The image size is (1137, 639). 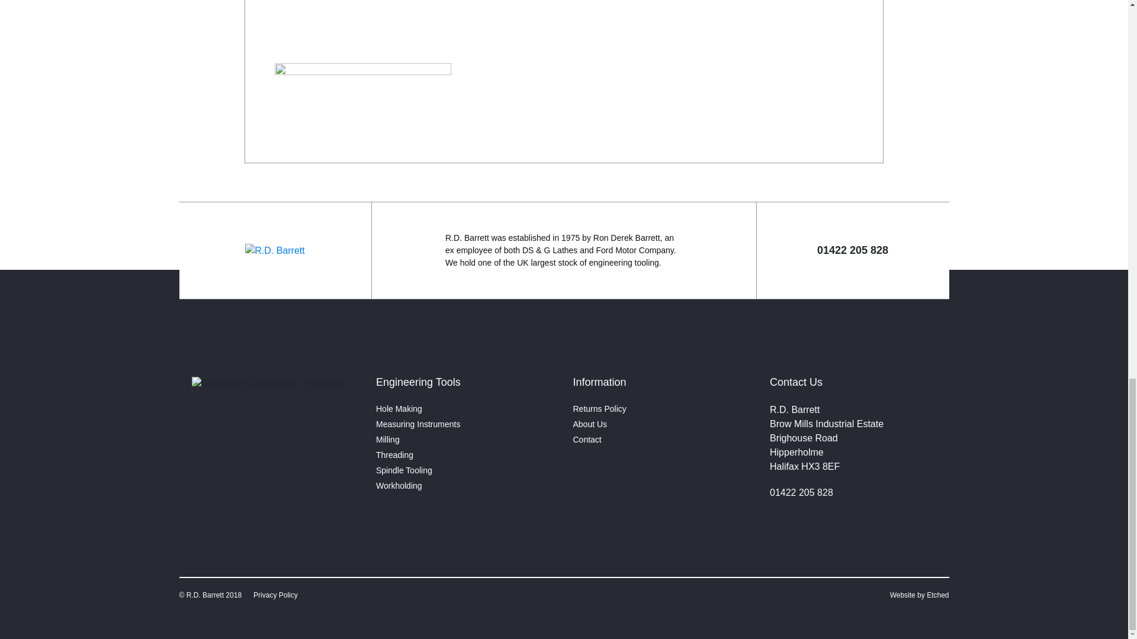 I want to click on About Us, so click(x=590, y=424).